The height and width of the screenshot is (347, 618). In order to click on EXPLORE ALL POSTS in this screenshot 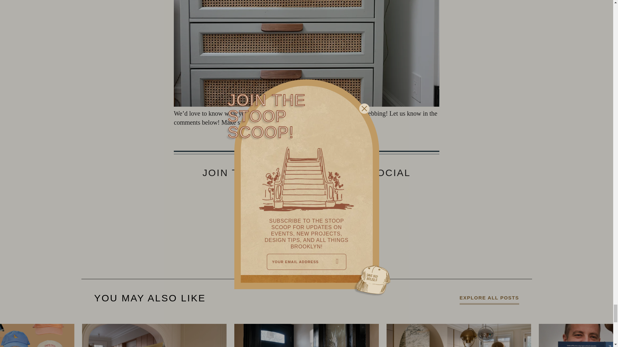, I will do `click(489, 298)`.